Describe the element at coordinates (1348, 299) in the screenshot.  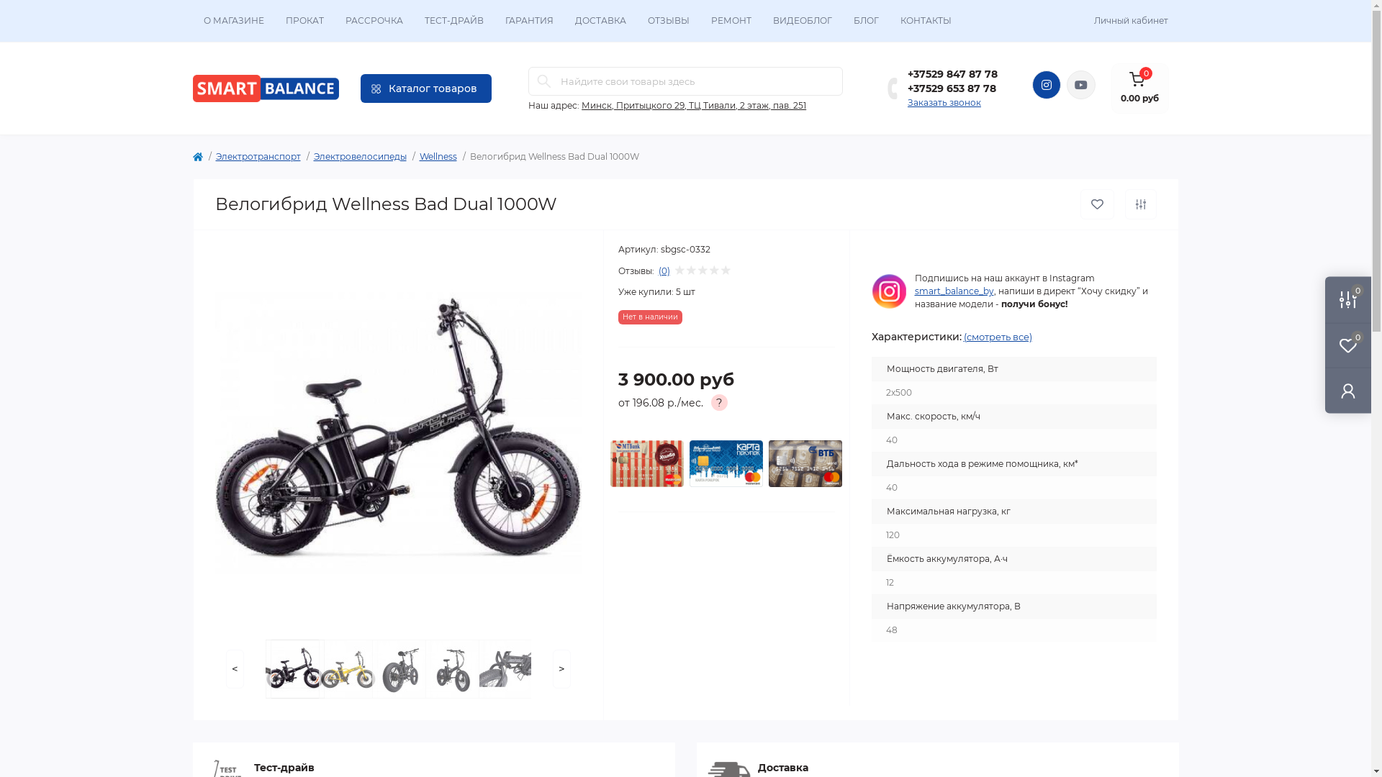
I see `0` at that location.